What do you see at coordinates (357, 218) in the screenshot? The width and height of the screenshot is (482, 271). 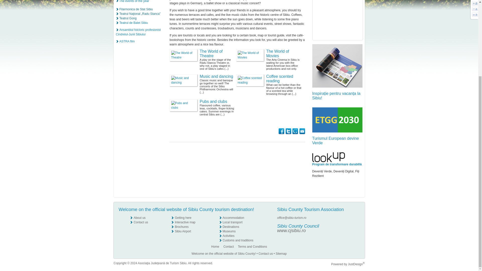 I see `Facebook` at bounding box center [357, 218].